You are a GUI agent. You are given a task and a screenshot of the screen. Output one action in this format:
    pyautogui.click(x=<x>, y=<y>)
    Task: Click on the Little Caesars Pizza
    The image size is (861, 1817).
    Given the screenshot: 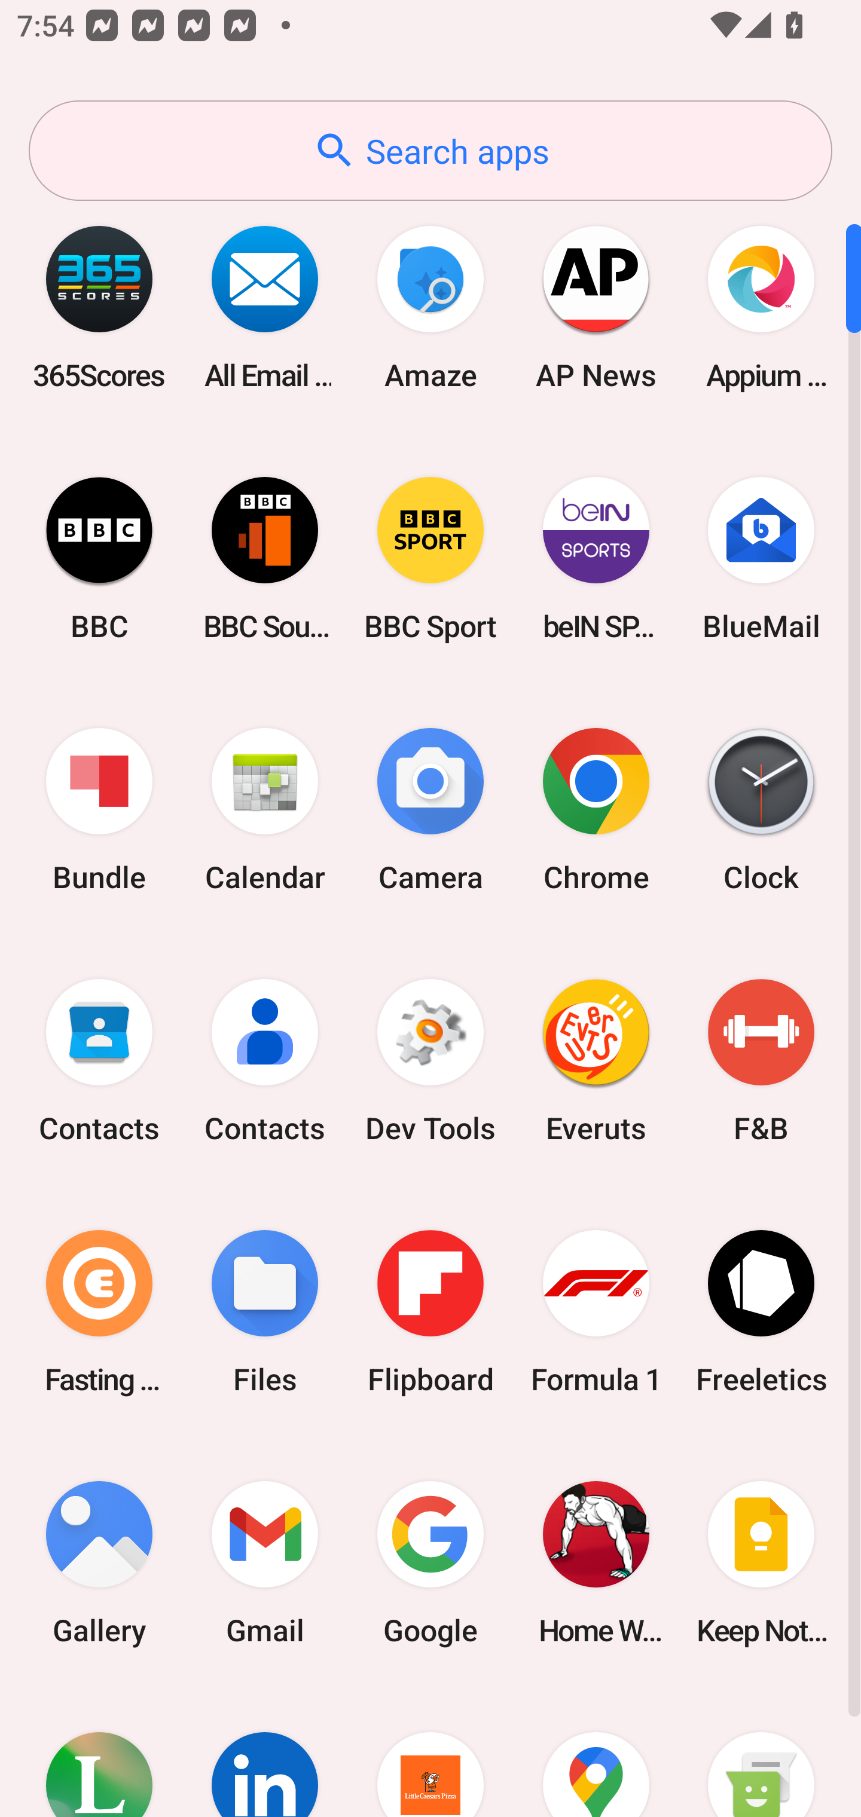 What is the action you would take?
    pyautogui.click(x=430, y=1752)
    